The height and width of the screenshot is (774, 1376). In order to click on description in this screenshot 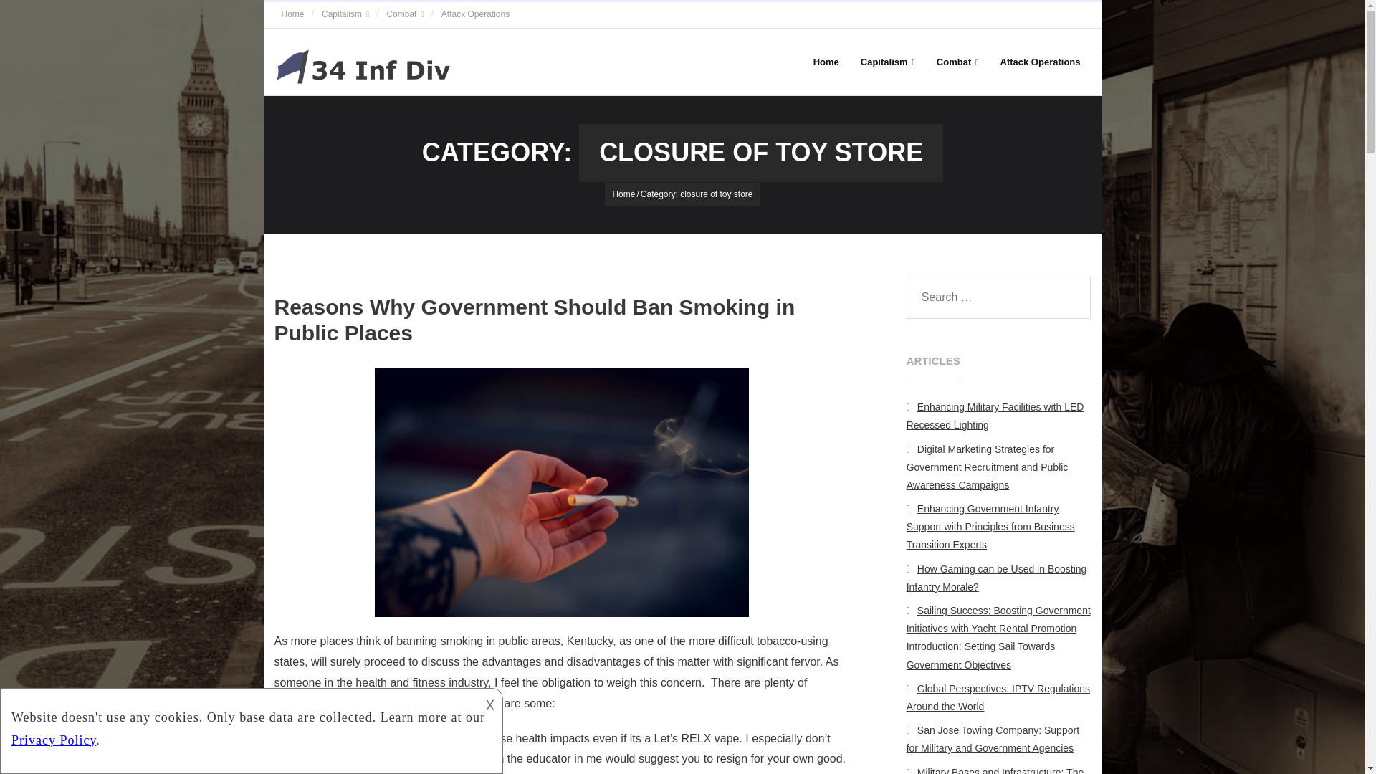, I will do `click(249, 728)`.